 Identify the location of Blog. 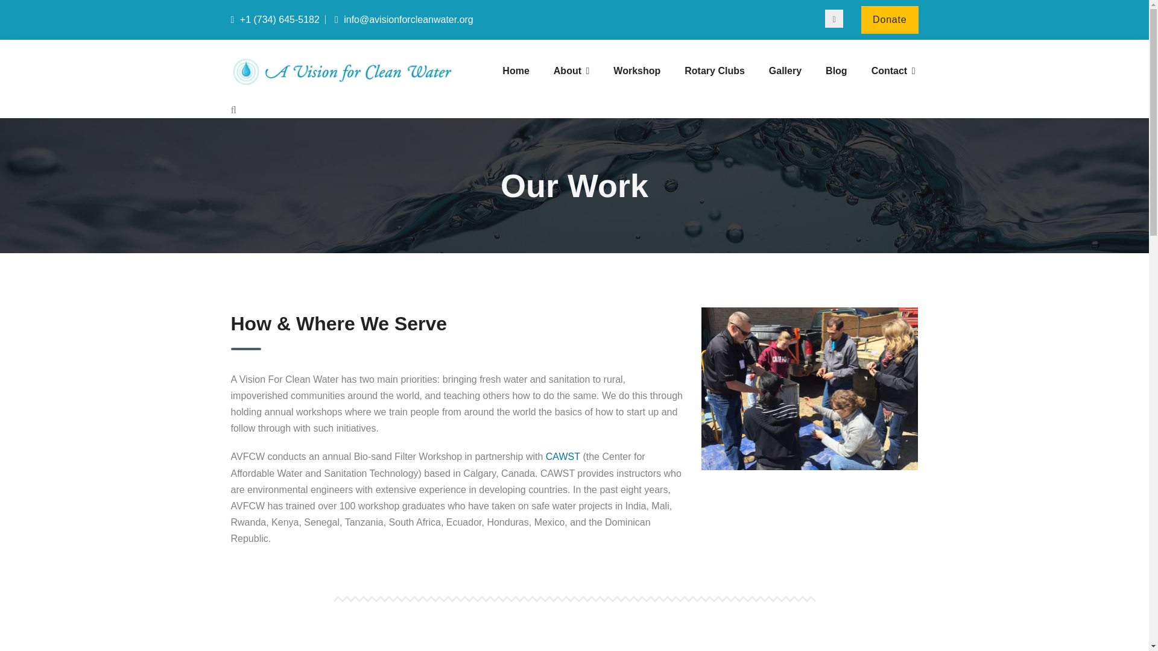
(836, 71).